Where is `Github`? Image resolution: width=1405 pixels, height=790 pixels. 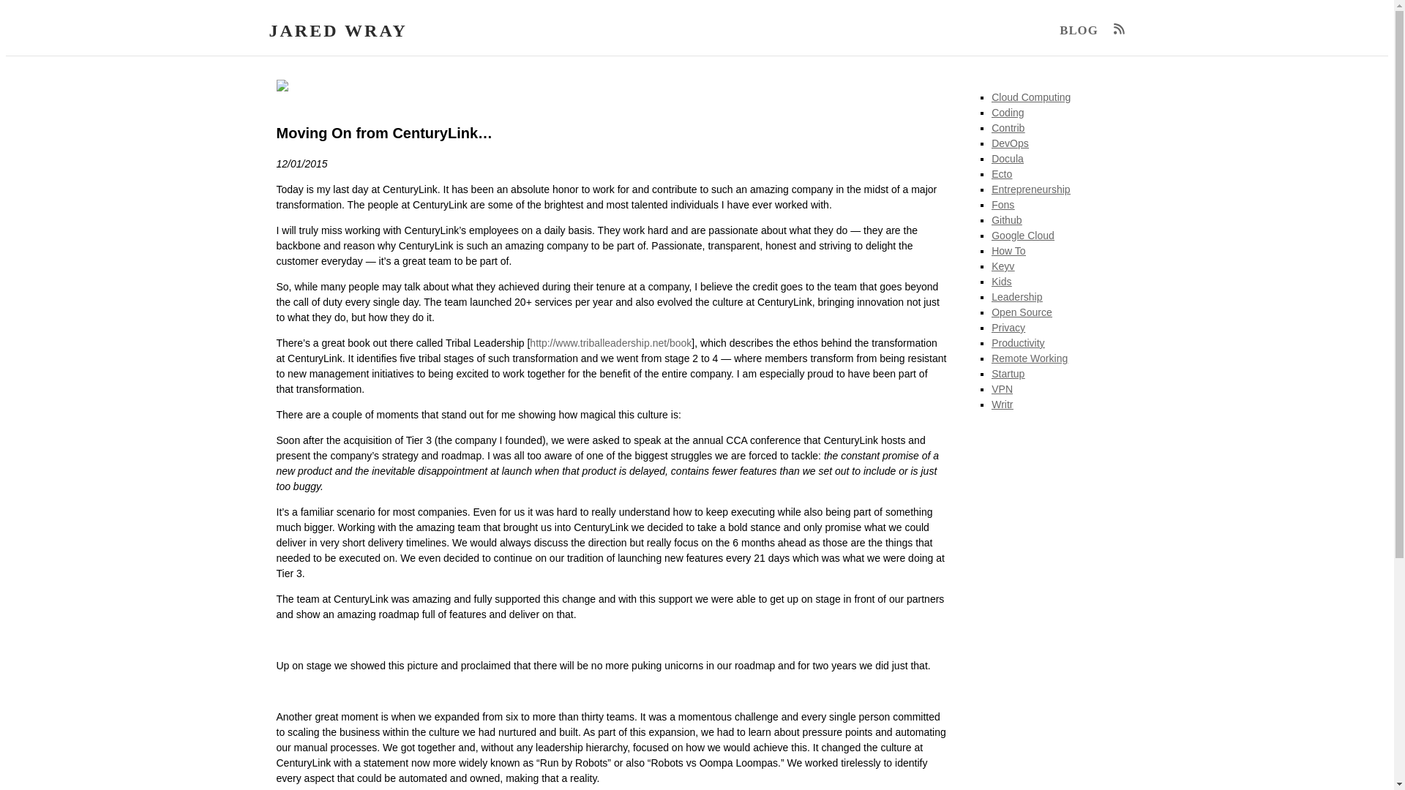 Github is located at coordinates (1006, 219).